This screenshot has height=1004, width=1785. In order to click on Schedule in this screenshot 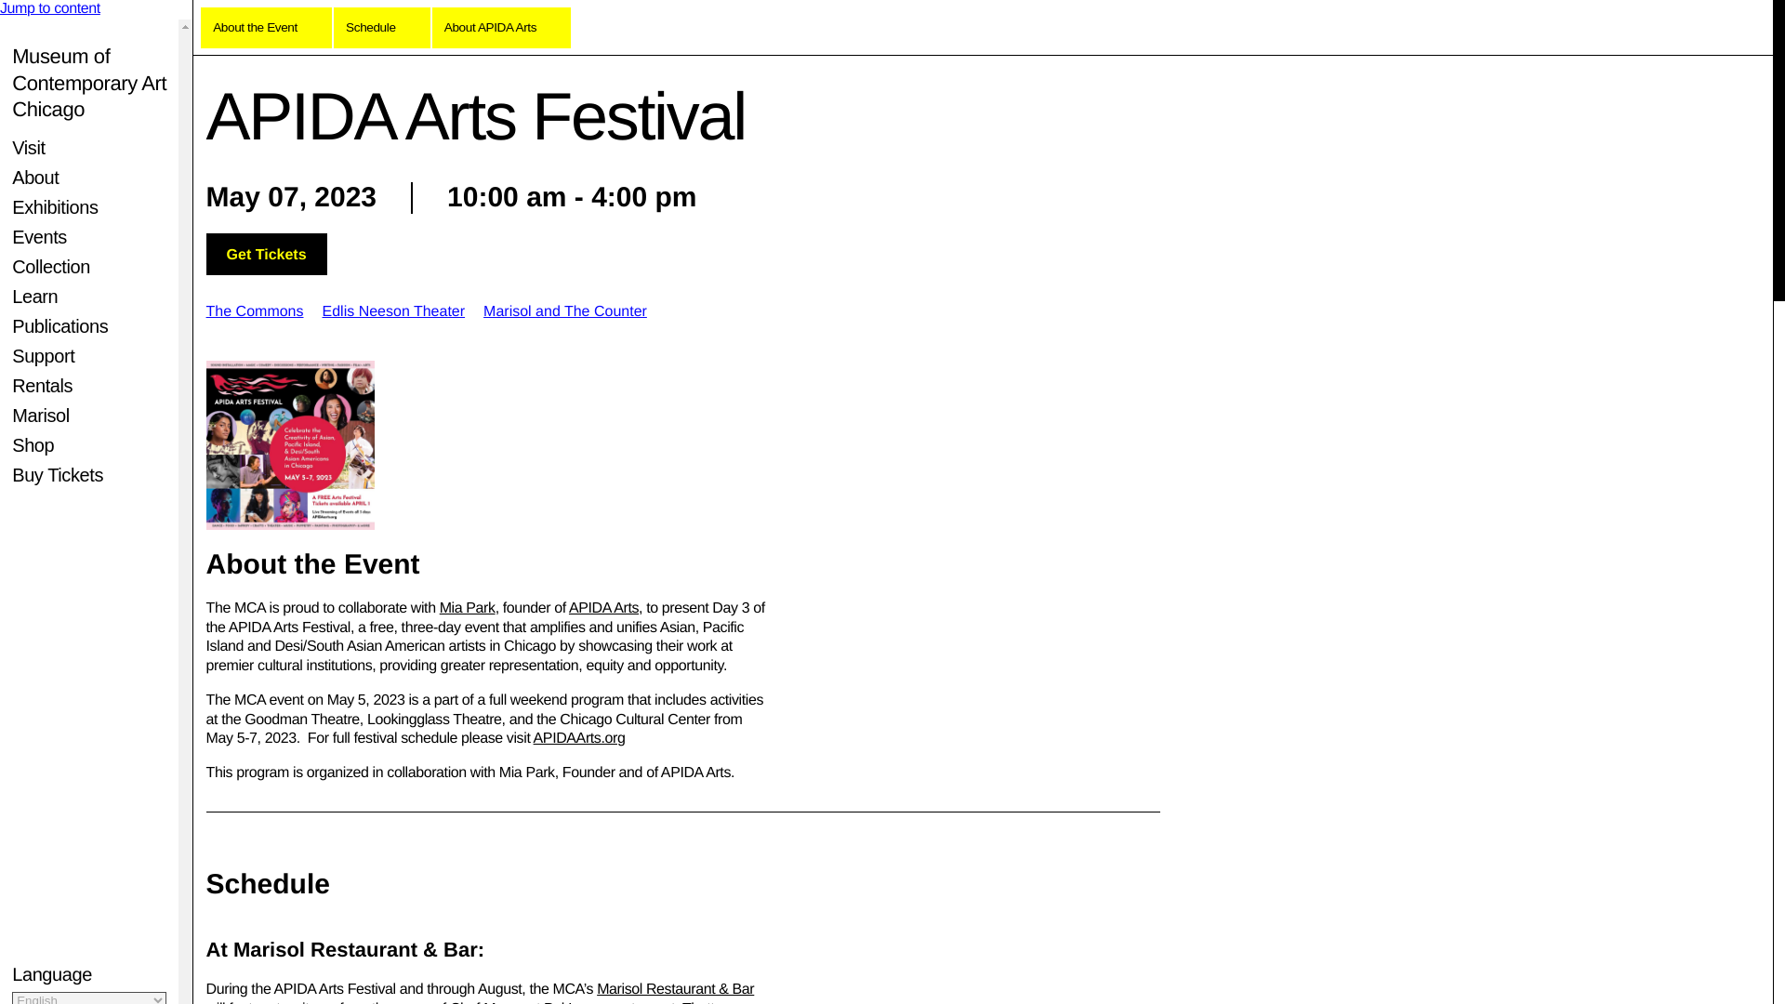, I will do `click(381, 27)`.